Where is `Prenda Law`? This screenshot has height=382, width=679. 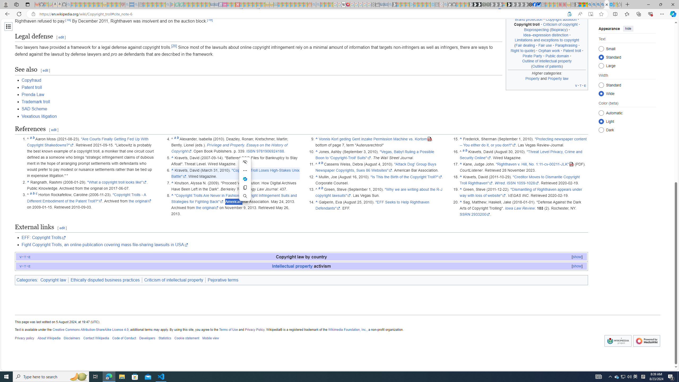
Prenda Law is located at coordinates (33, 94).